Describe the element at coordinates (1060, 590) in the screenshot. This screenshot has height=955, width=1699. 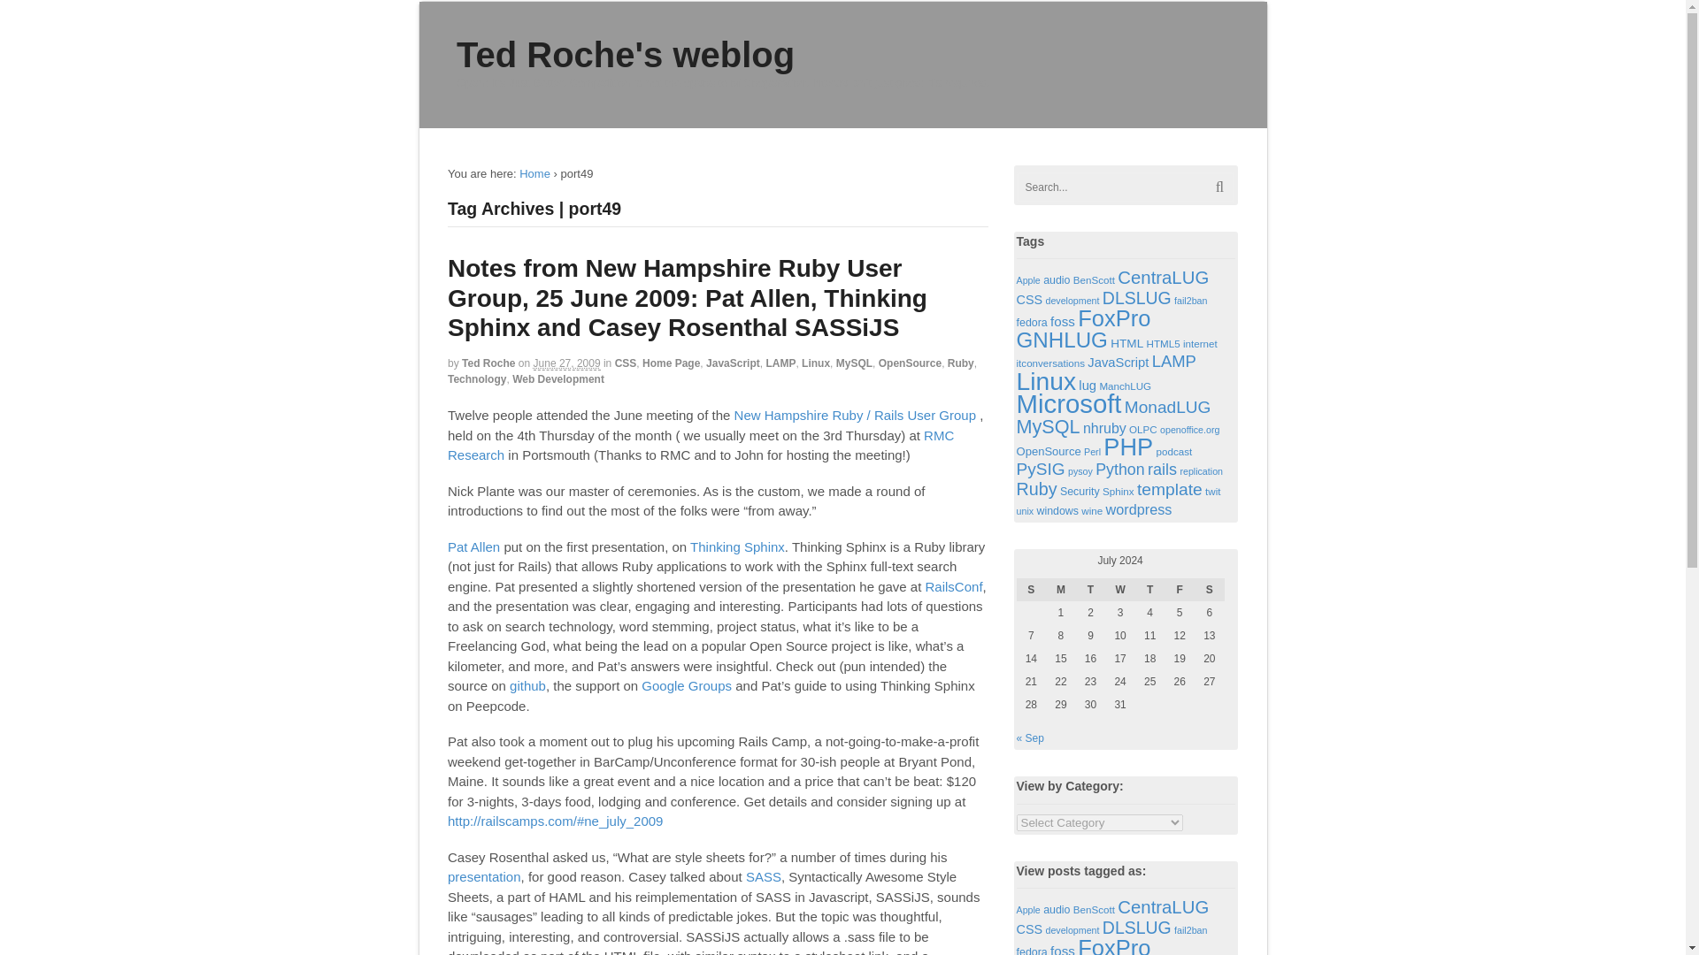
I see `Monday` at that location.